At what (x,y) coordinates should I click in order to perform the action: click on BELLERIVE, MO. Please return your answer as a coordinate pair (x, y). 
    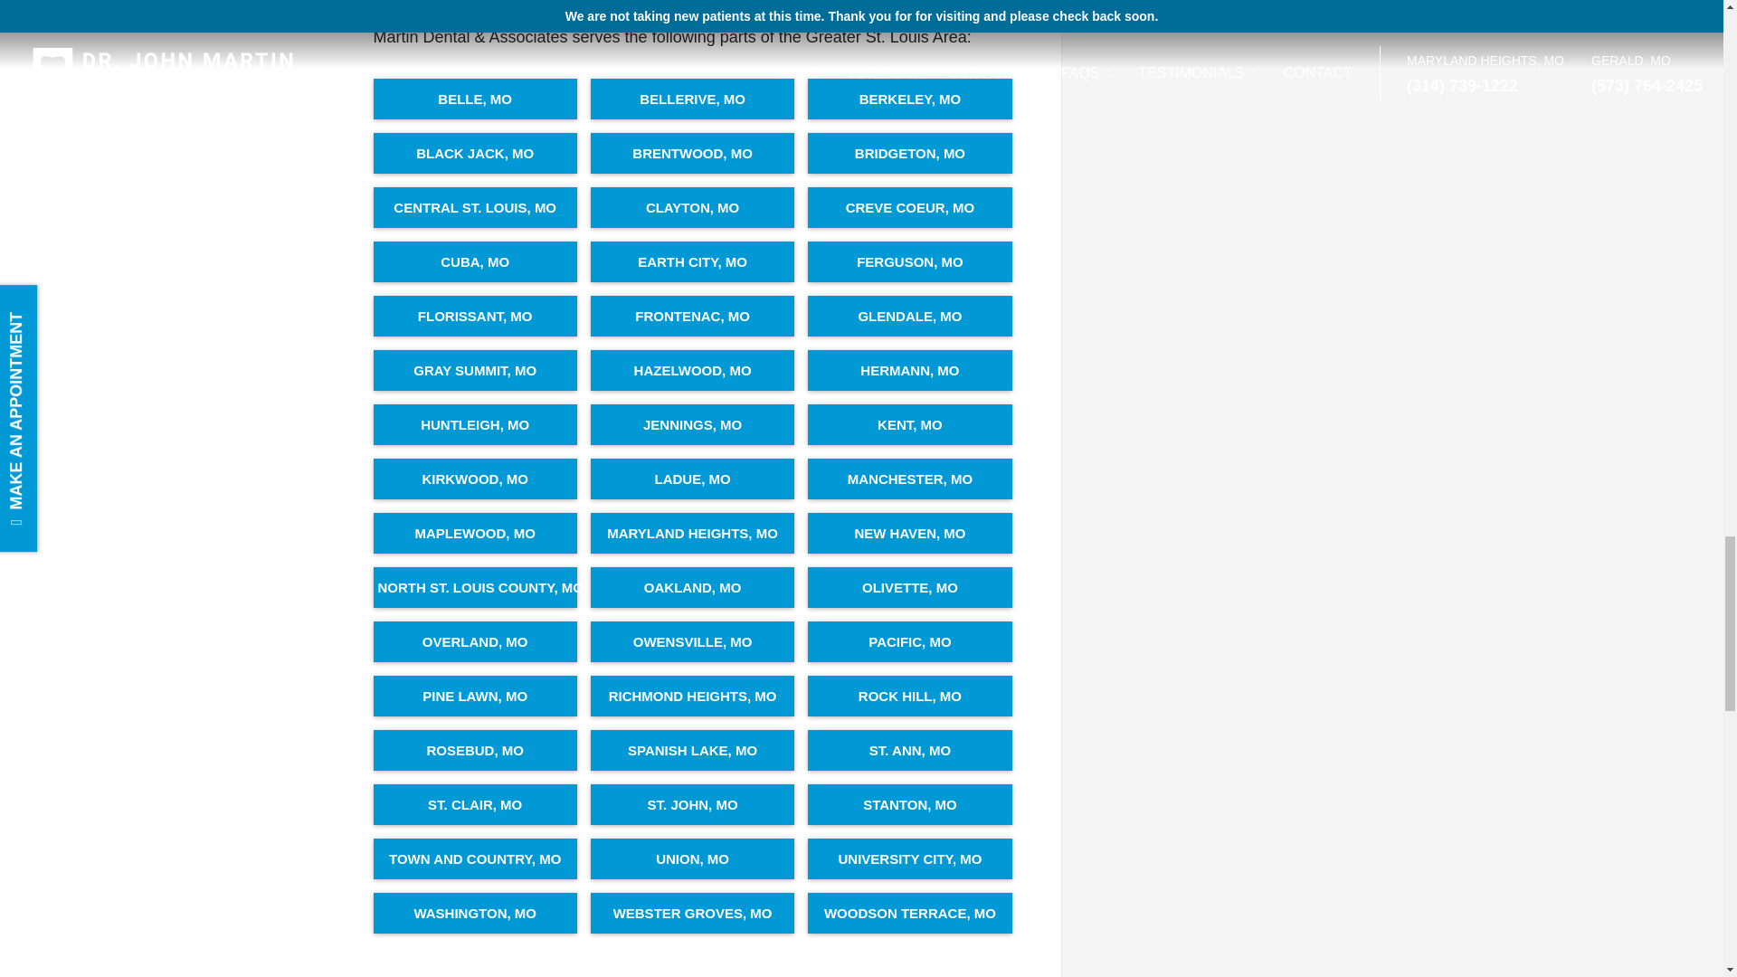
    Looking at the image, I should click on (691, 99).